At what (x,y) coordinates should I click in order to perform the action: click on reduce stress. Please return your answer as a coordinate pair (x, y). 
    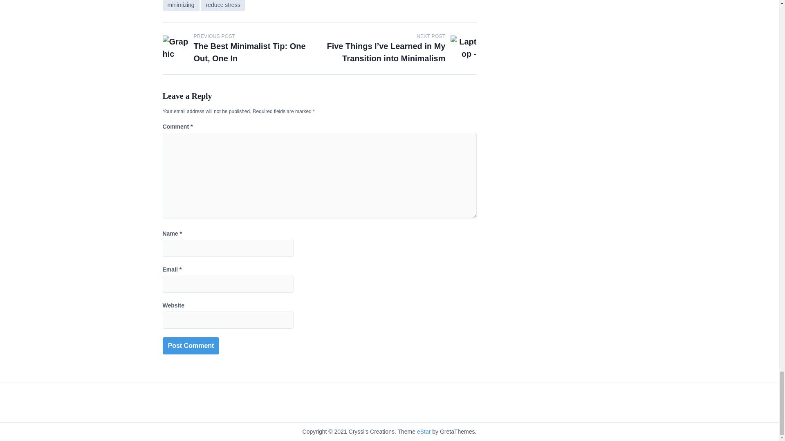
    Looking at the image, I should click on (223, 6).